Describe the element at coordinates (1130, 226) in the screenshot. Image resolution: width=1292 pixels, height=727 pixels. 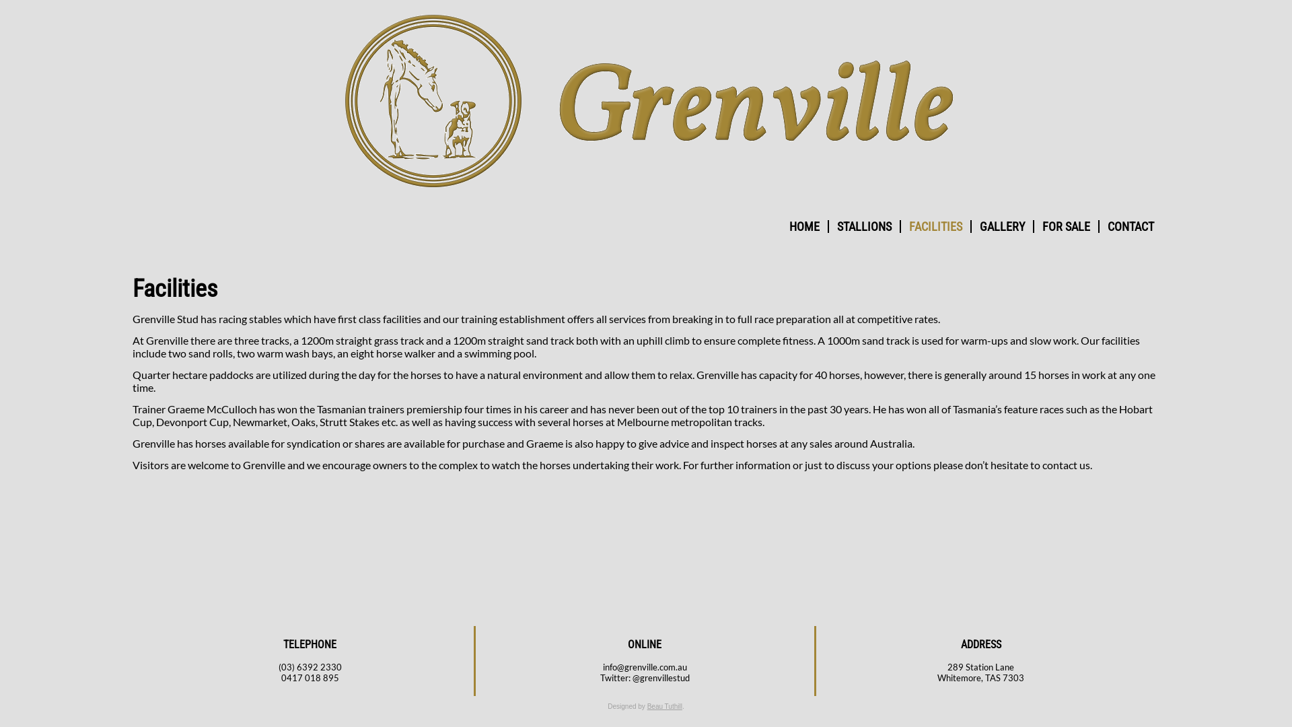
I see `CONTACT` at that location.